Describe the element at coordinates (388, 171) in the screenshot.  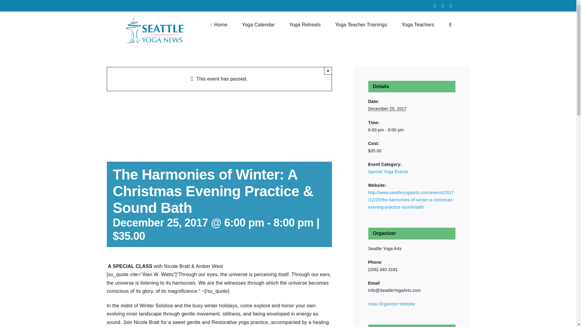
I see `Special Yoga Events` at that location.